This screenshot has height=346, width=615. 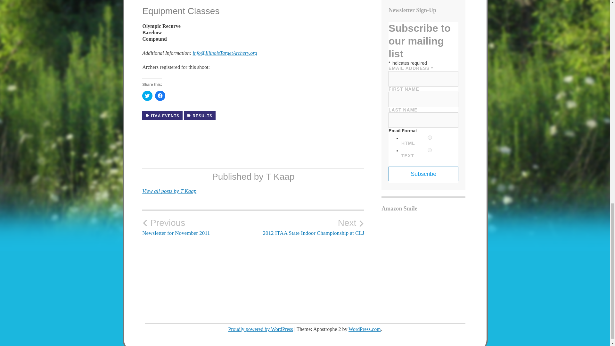 I want to click on ITAA EVENTS, so click(x=162, y=115).